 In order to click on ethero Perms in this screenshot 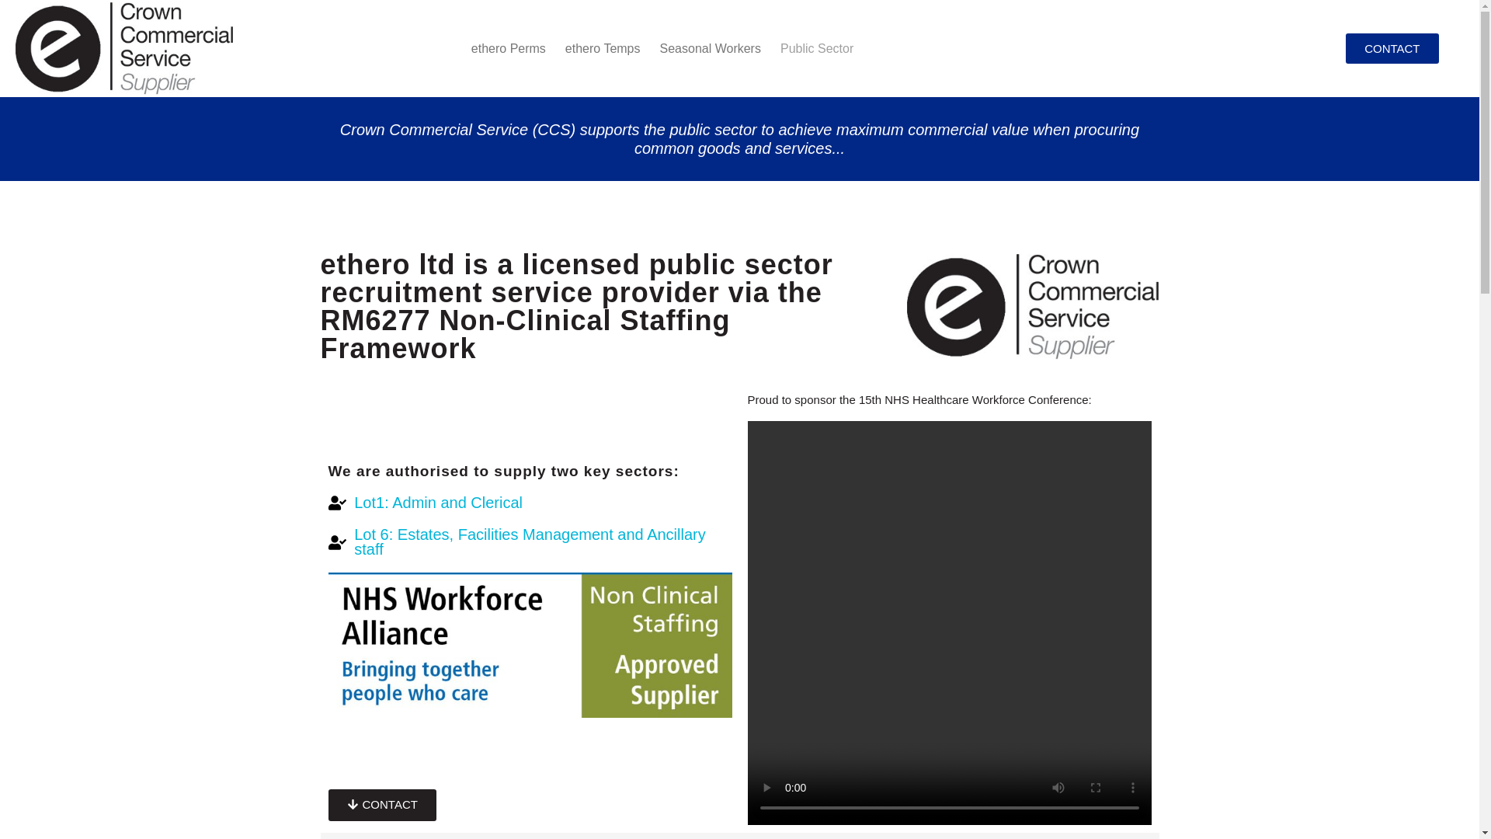, I will do `click(508, 48)`.